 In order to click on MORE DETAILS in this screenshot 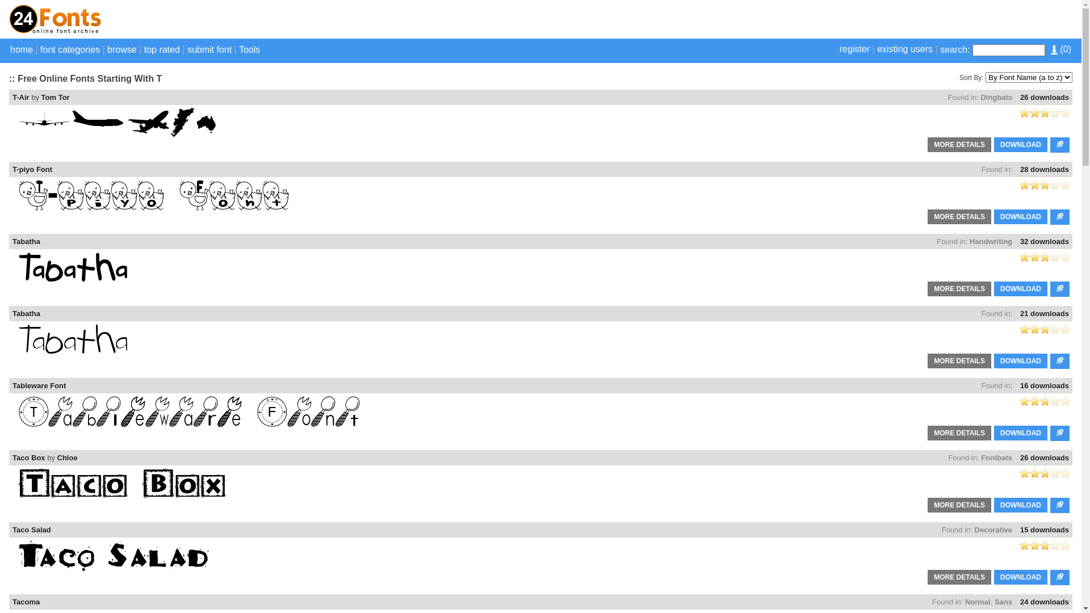, I will do `click(959, 505)`.